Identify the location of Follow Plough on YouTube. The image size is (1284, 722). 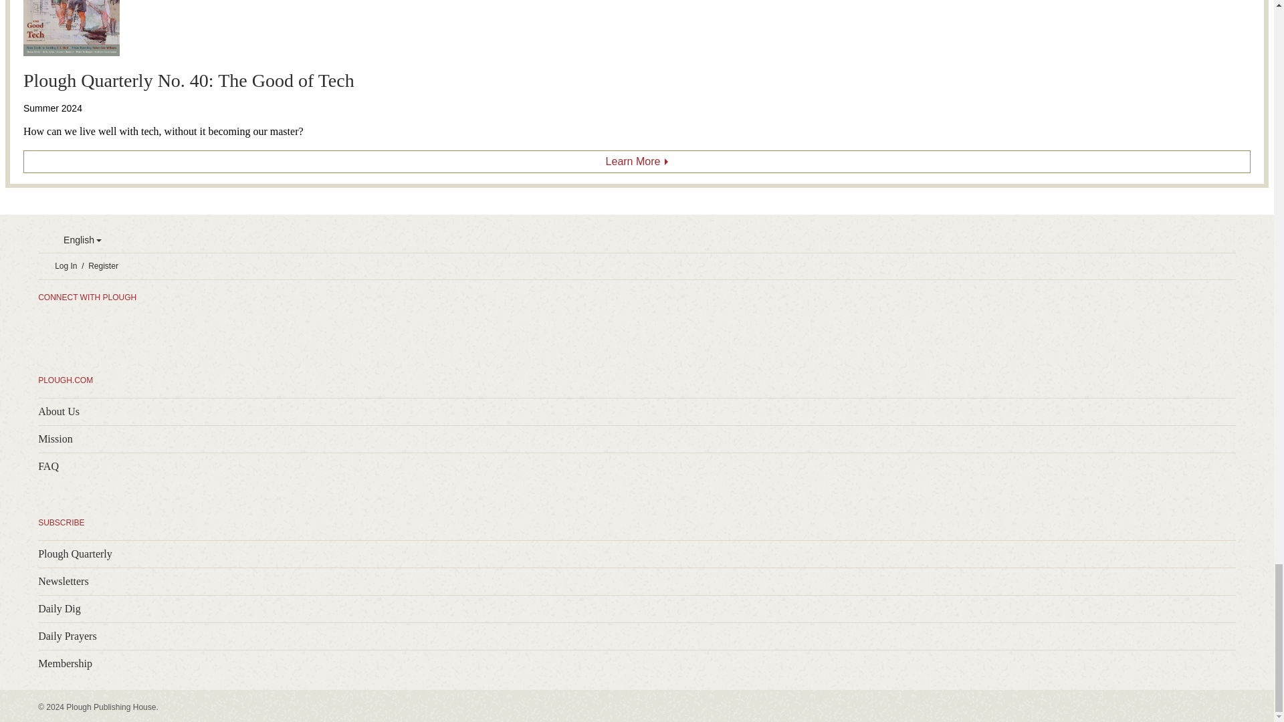
(181, 325).